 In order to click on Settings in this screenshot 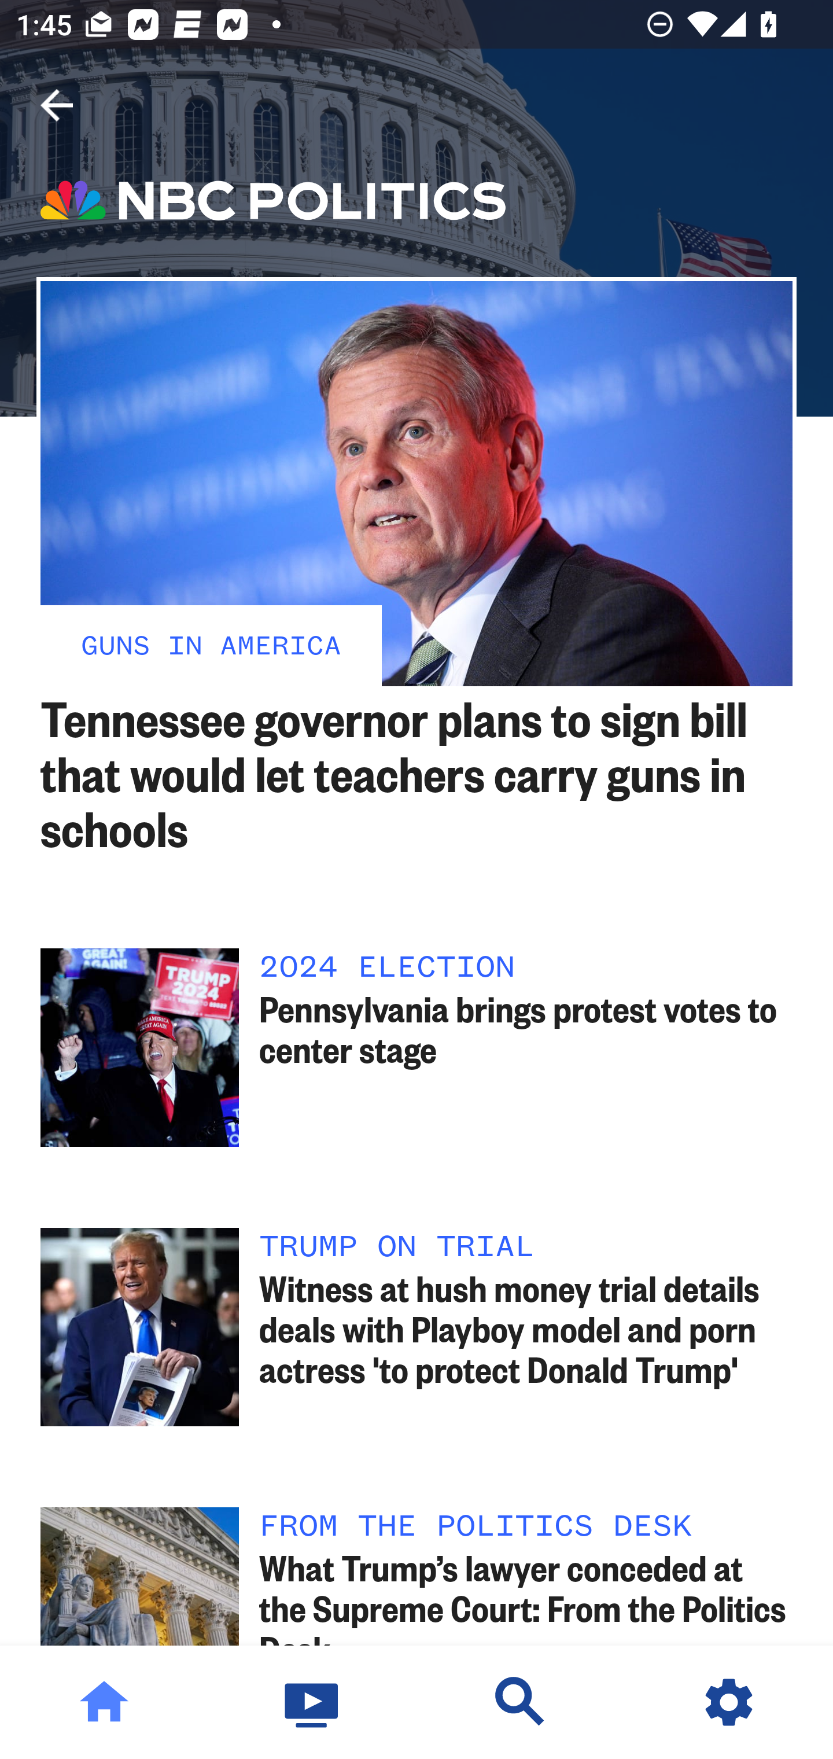, I will do `click(729, 1702)`.